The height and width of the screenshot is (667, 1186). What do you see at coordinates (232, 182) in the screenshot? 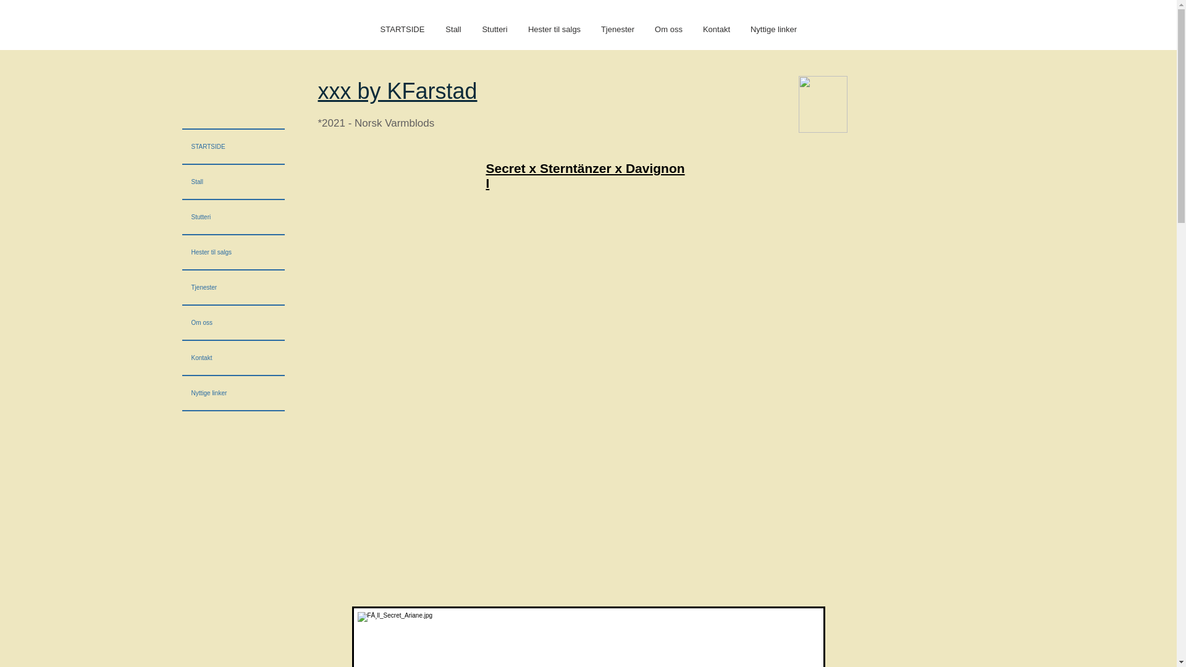
I see `Stall` at bounding box center [232, 182].